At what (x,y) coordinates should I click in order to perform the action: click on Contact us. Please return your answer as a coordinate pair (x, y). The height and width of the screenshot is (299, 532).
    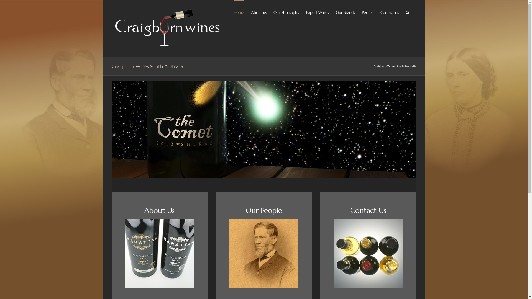
    Looking at the image, I should click on (389, 12).